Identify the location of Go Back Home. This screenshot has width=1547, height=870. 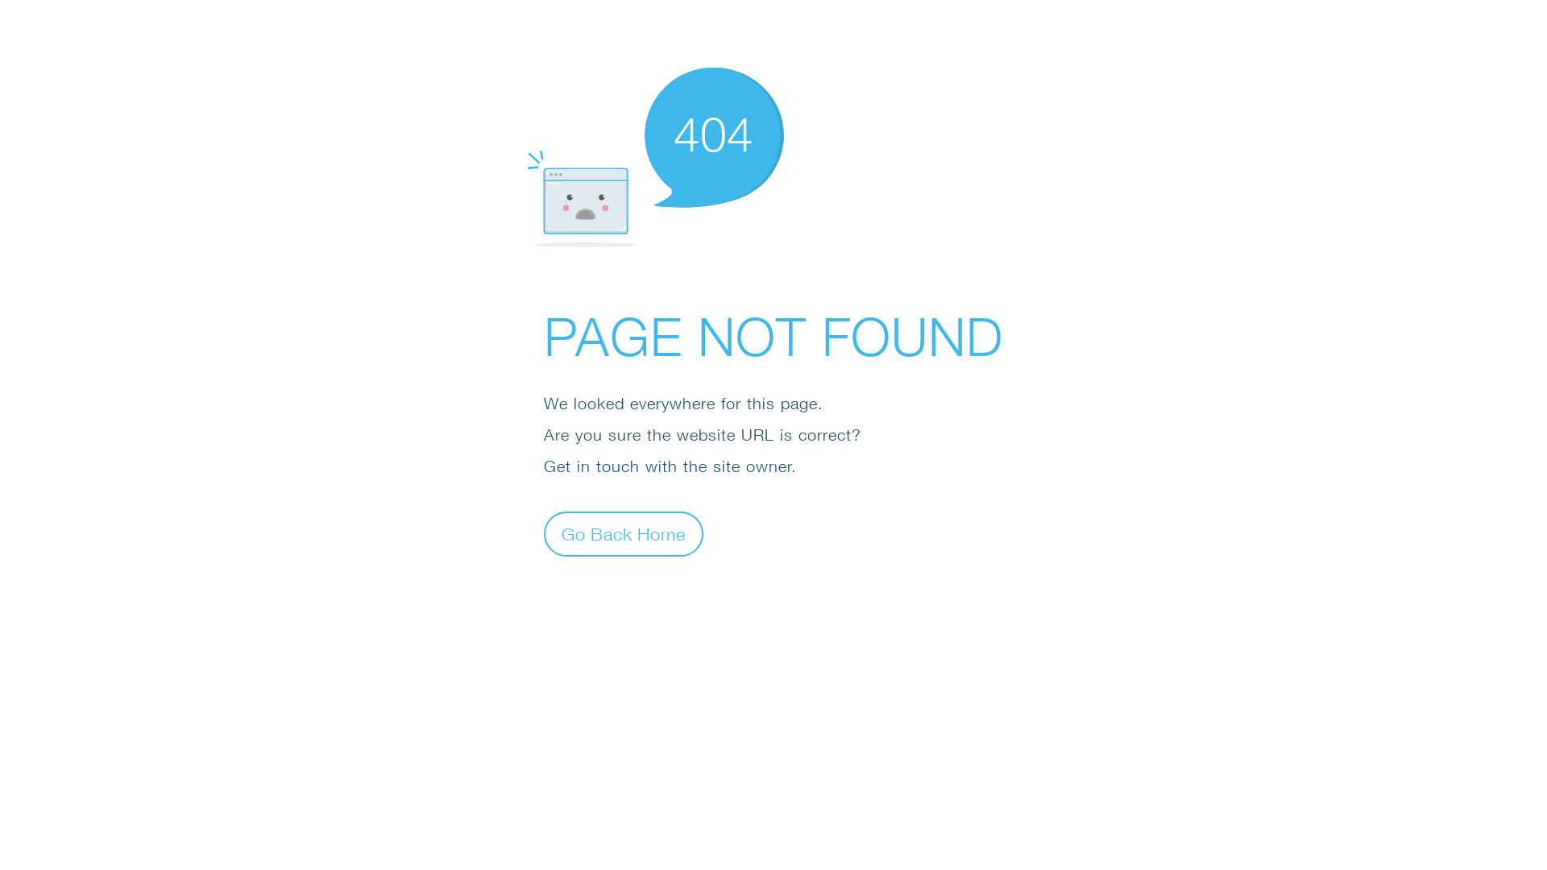
(624, 533).